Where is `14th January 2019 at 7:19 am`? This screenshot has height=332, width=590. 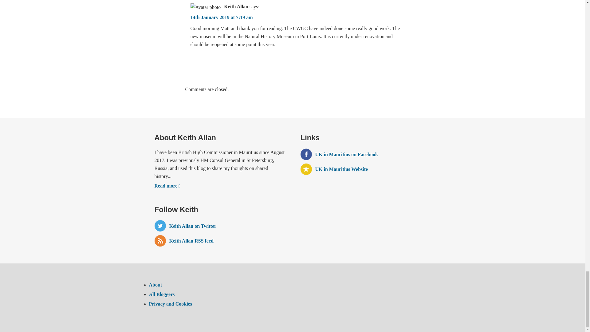 14th January 2019 at 7:19 am is located at coordinates (222, 17).